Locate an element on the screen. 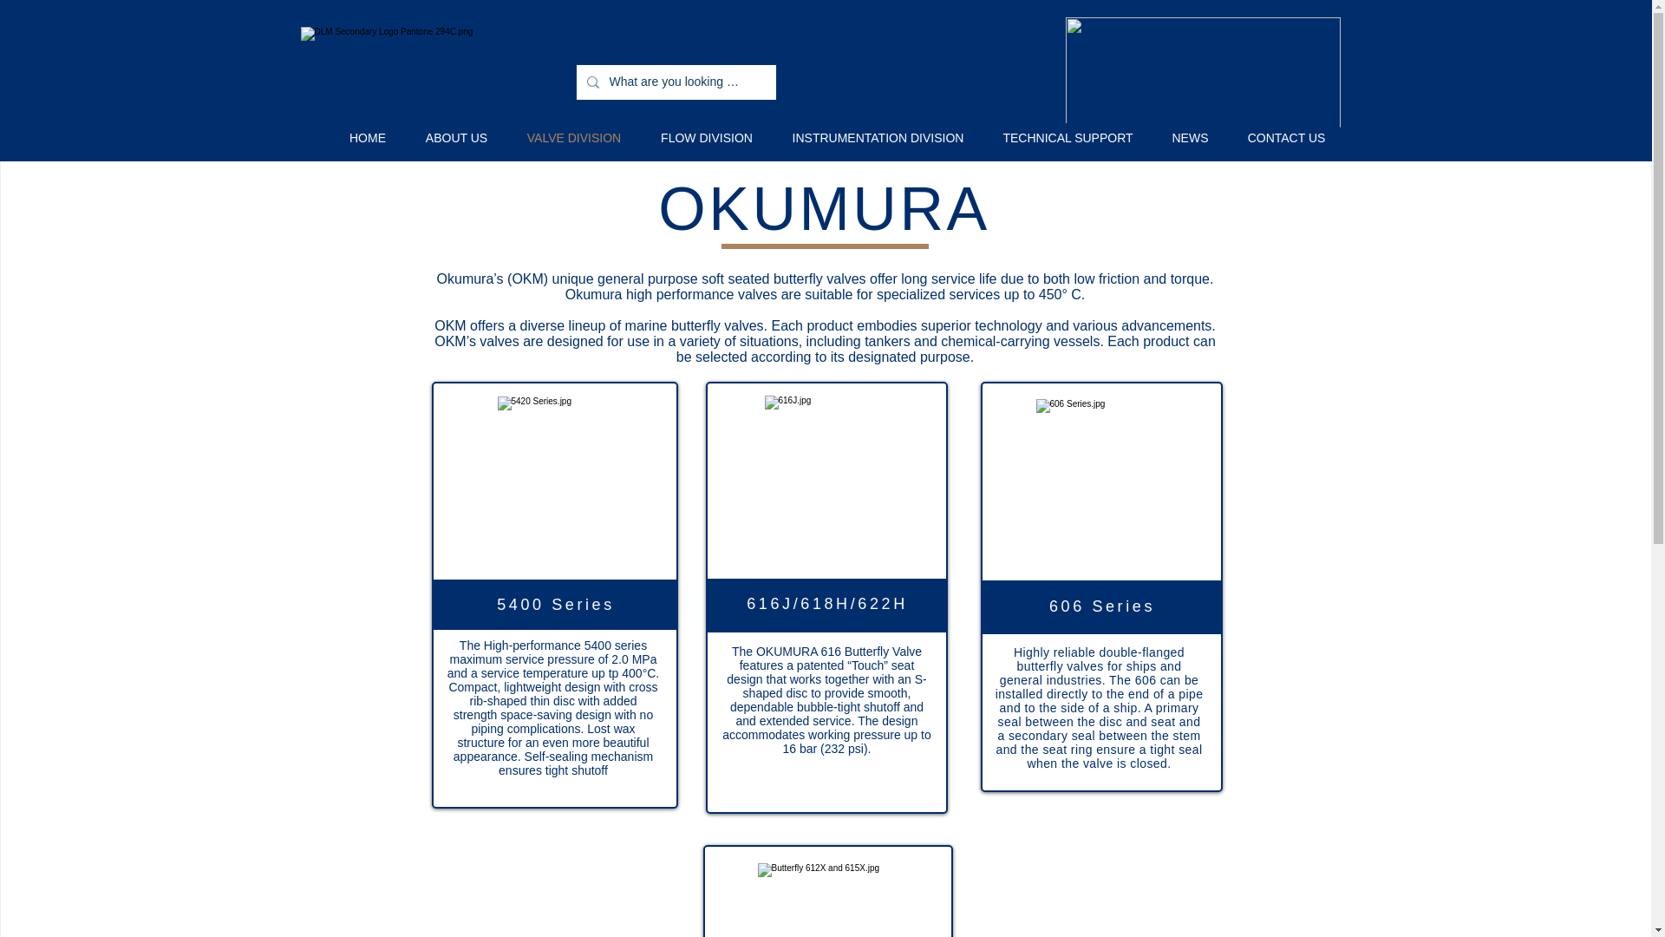 The width and height of the screenshot is (1665, 937). HOME is located at coordinates (367, 137).